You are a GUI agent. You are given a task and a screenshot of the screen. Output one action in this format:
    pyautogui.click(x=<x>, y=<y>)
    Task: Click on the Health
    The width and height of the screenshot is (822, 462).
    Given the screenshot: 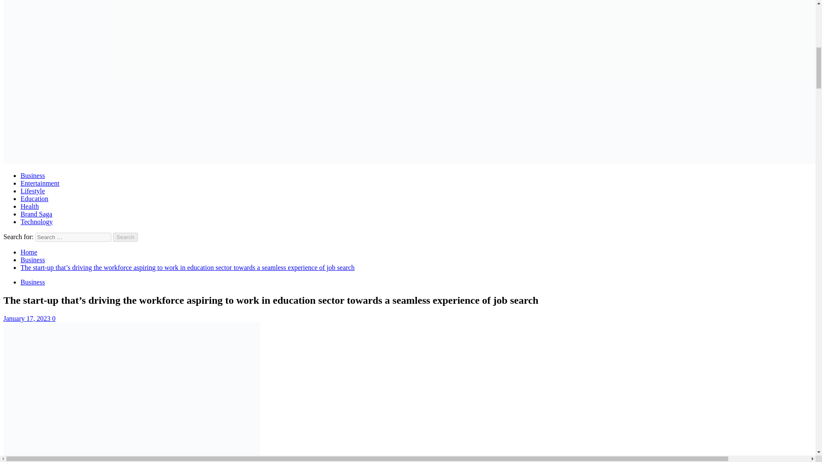 What is the action you would take?
    pyautogui.click(x=30, y=206)
    